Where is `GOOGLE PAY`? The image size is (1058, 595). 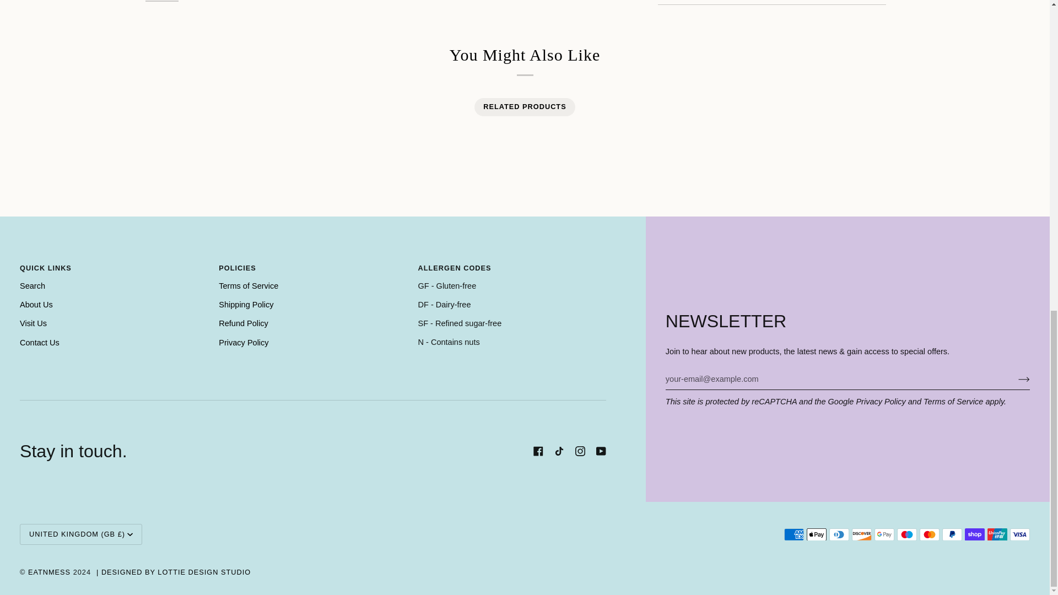
GOOGLE PAY is located at coordinates (884, 534).